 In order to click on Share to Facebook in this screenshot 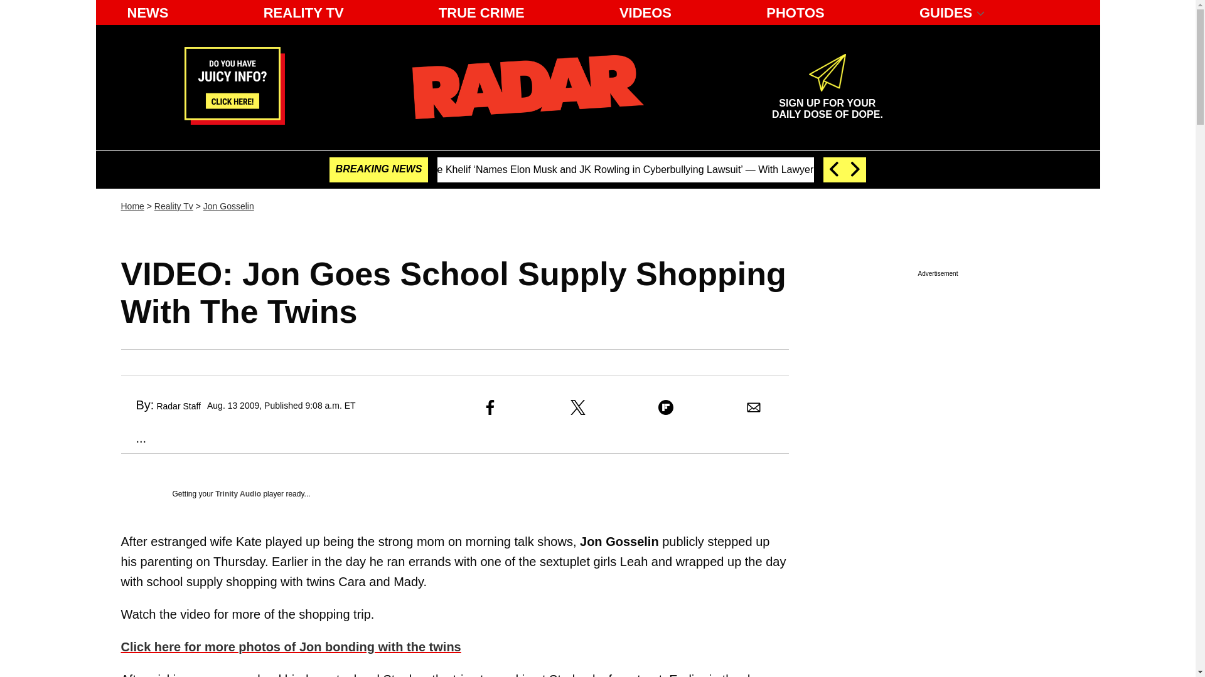, I will do `click(490, 407)`.